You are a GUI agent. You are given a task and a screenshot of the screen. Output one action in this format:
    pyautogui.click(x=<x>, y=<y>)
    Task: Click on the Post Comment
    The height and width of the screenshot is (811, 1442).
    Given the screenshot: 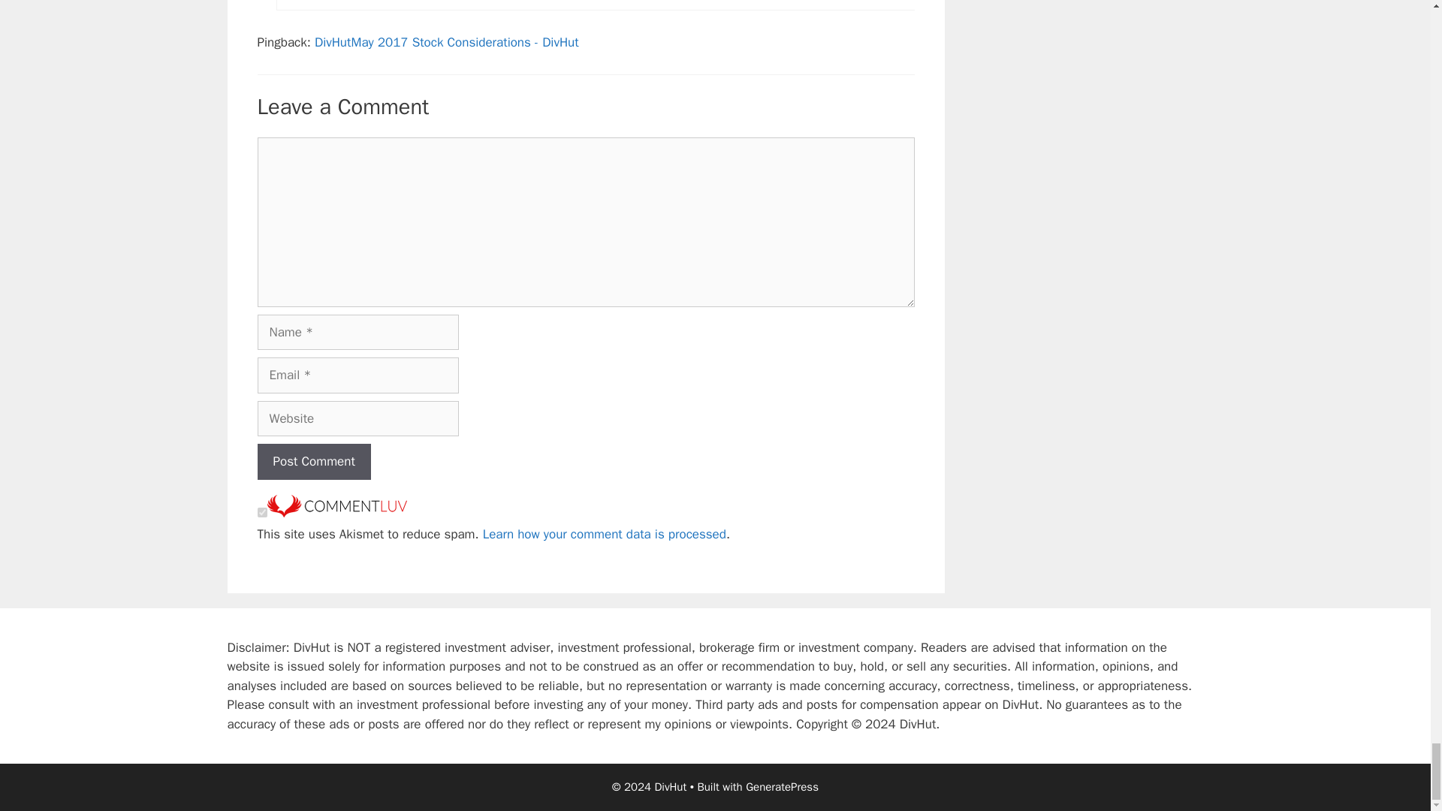 What is the action you would take?
    pyautogui.click(x=313, y=461)
    